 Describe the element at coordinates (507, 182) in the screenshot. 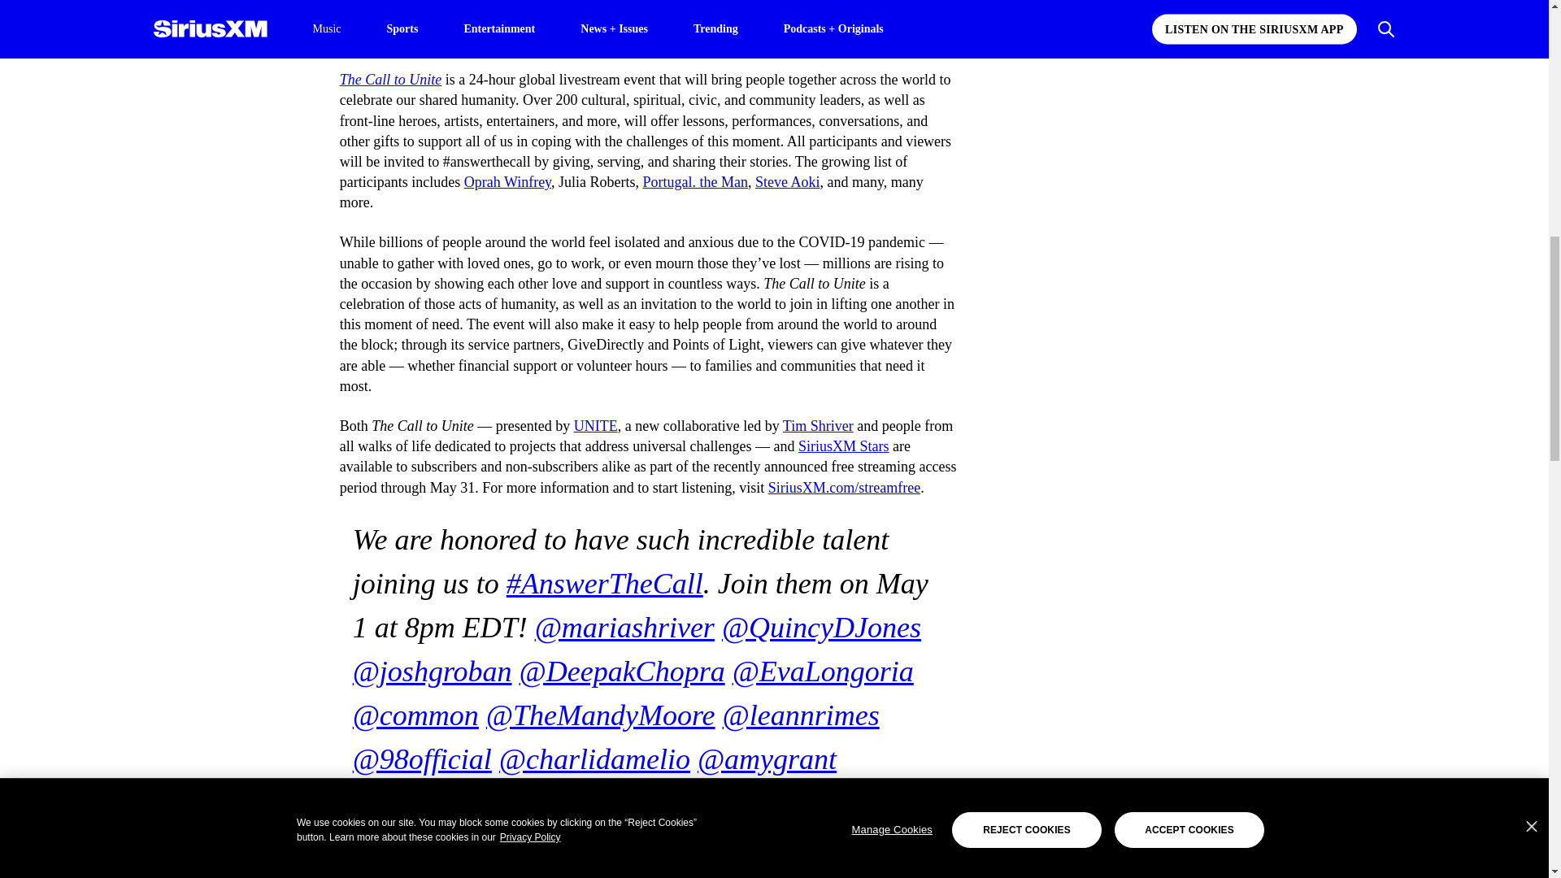

I see `Oprah Winfrey` at that location.